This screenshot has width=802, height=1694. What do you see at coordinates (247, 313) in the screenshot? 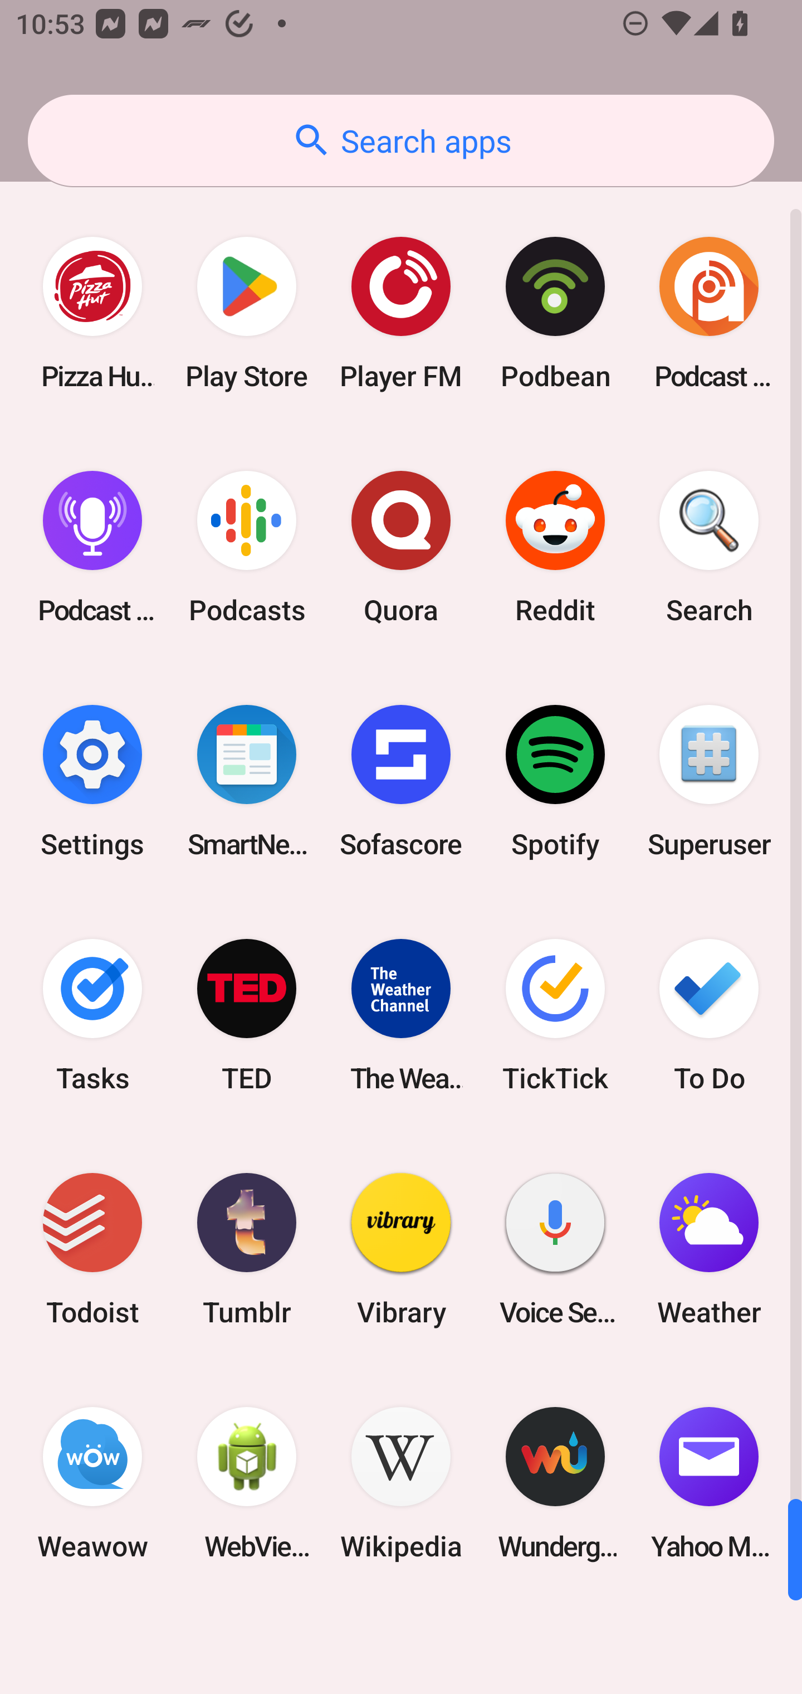
I see `Play Store` at bounding box center [247, 313].